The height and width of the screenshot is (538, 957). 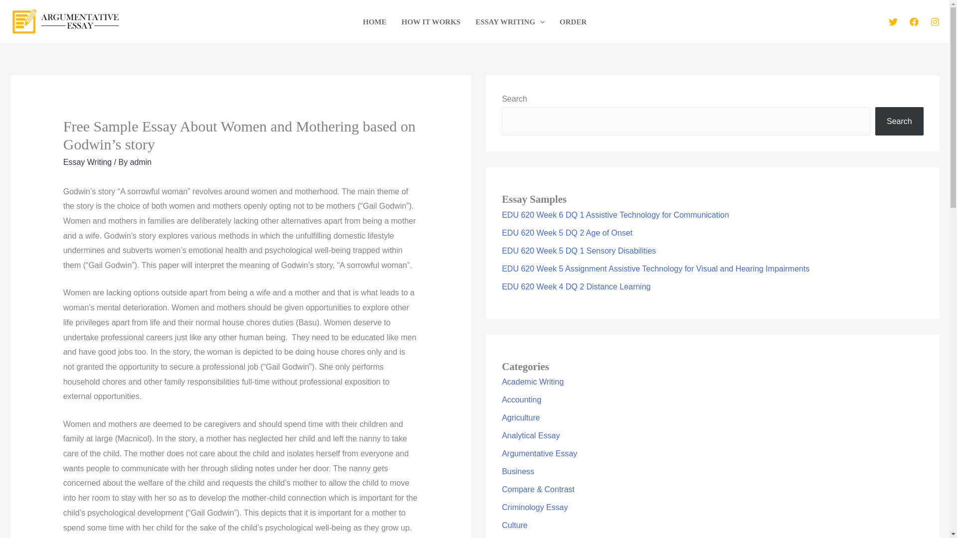 I want to click on ESSAY WRITING, so click(x=509, y=21).